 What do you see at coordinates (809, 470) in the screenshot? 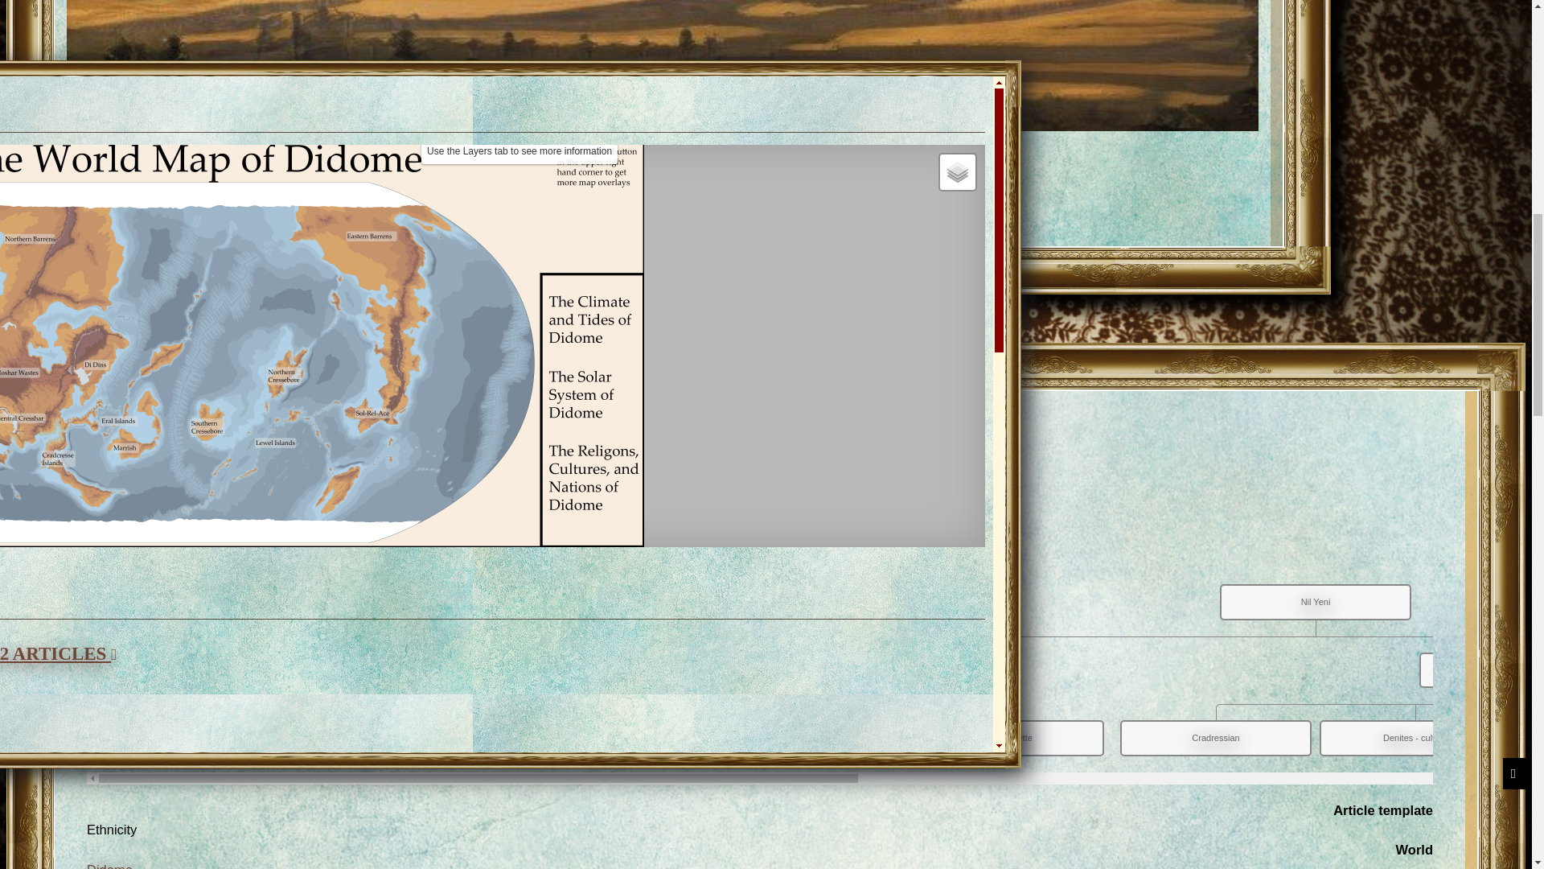
I see `Marrish` at bounding box center [809, 470].